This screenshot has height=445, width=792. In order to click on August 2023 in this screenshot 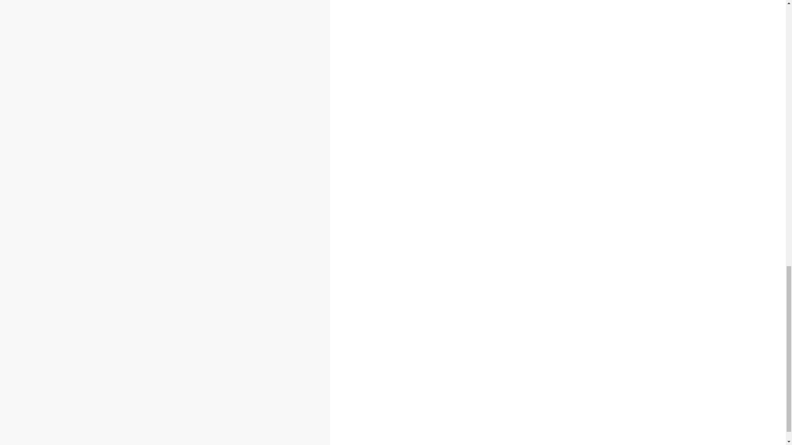, I will do `click(70, 236)`.